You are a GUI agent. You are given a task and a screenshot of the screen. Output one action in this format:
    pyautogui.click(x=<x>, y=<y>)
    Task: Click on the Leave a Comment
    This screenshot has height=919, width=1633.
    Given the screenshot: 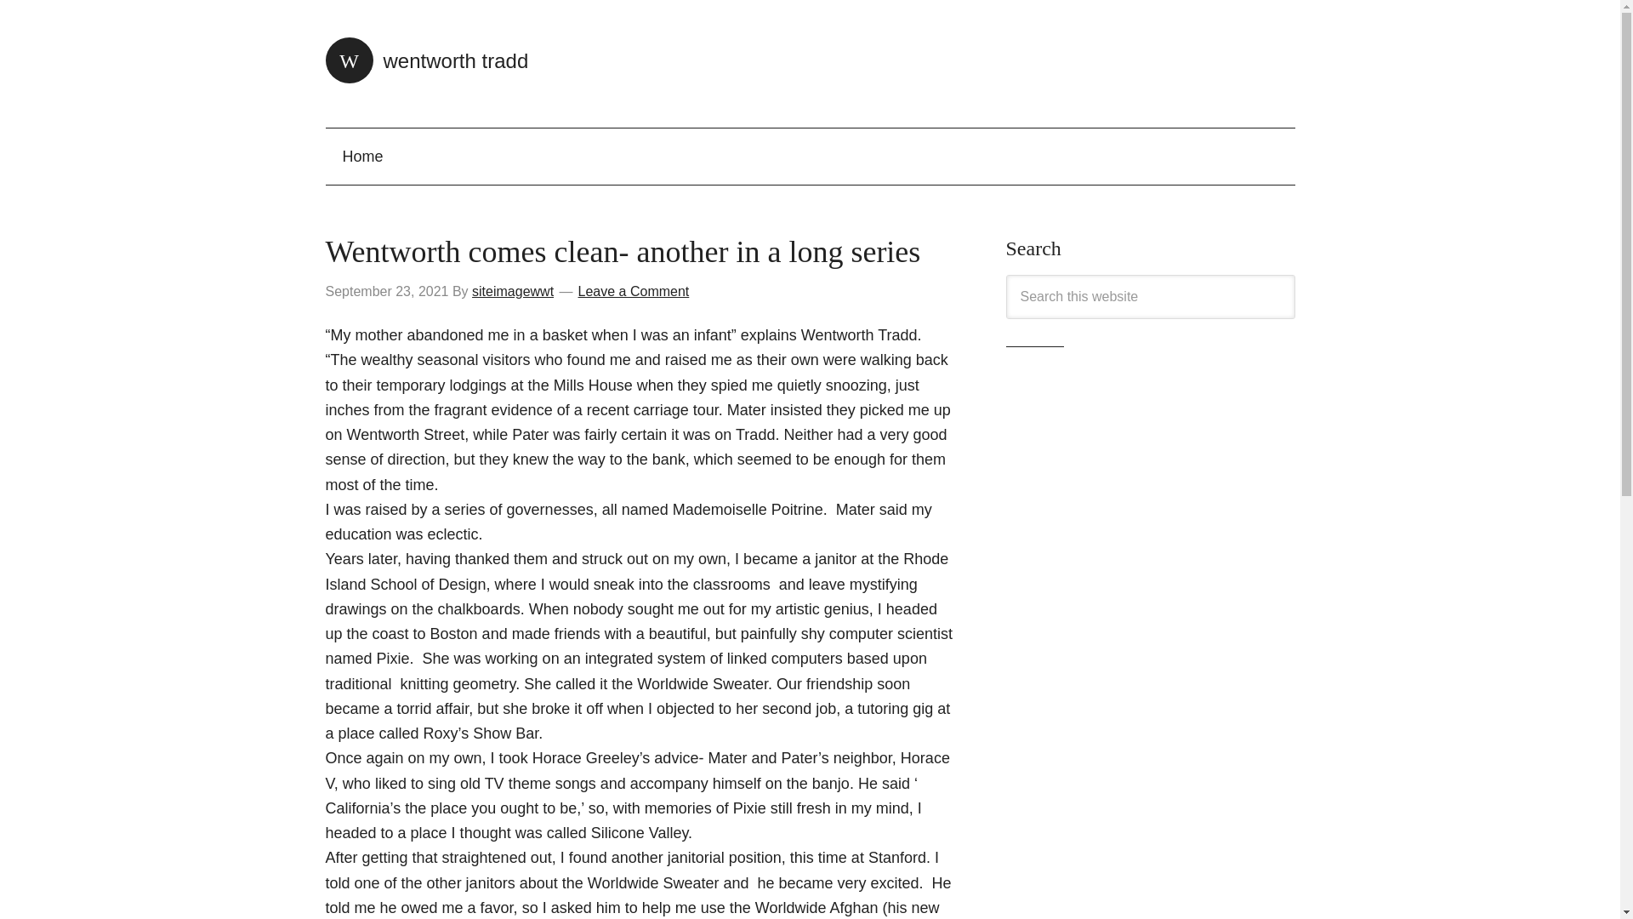 What is the action you would take?
    pyautogui.click(x=633, y=291)
    